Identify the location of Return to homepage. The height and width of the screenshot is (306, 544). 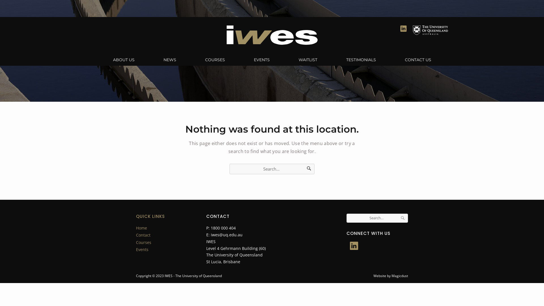
(272, 35).